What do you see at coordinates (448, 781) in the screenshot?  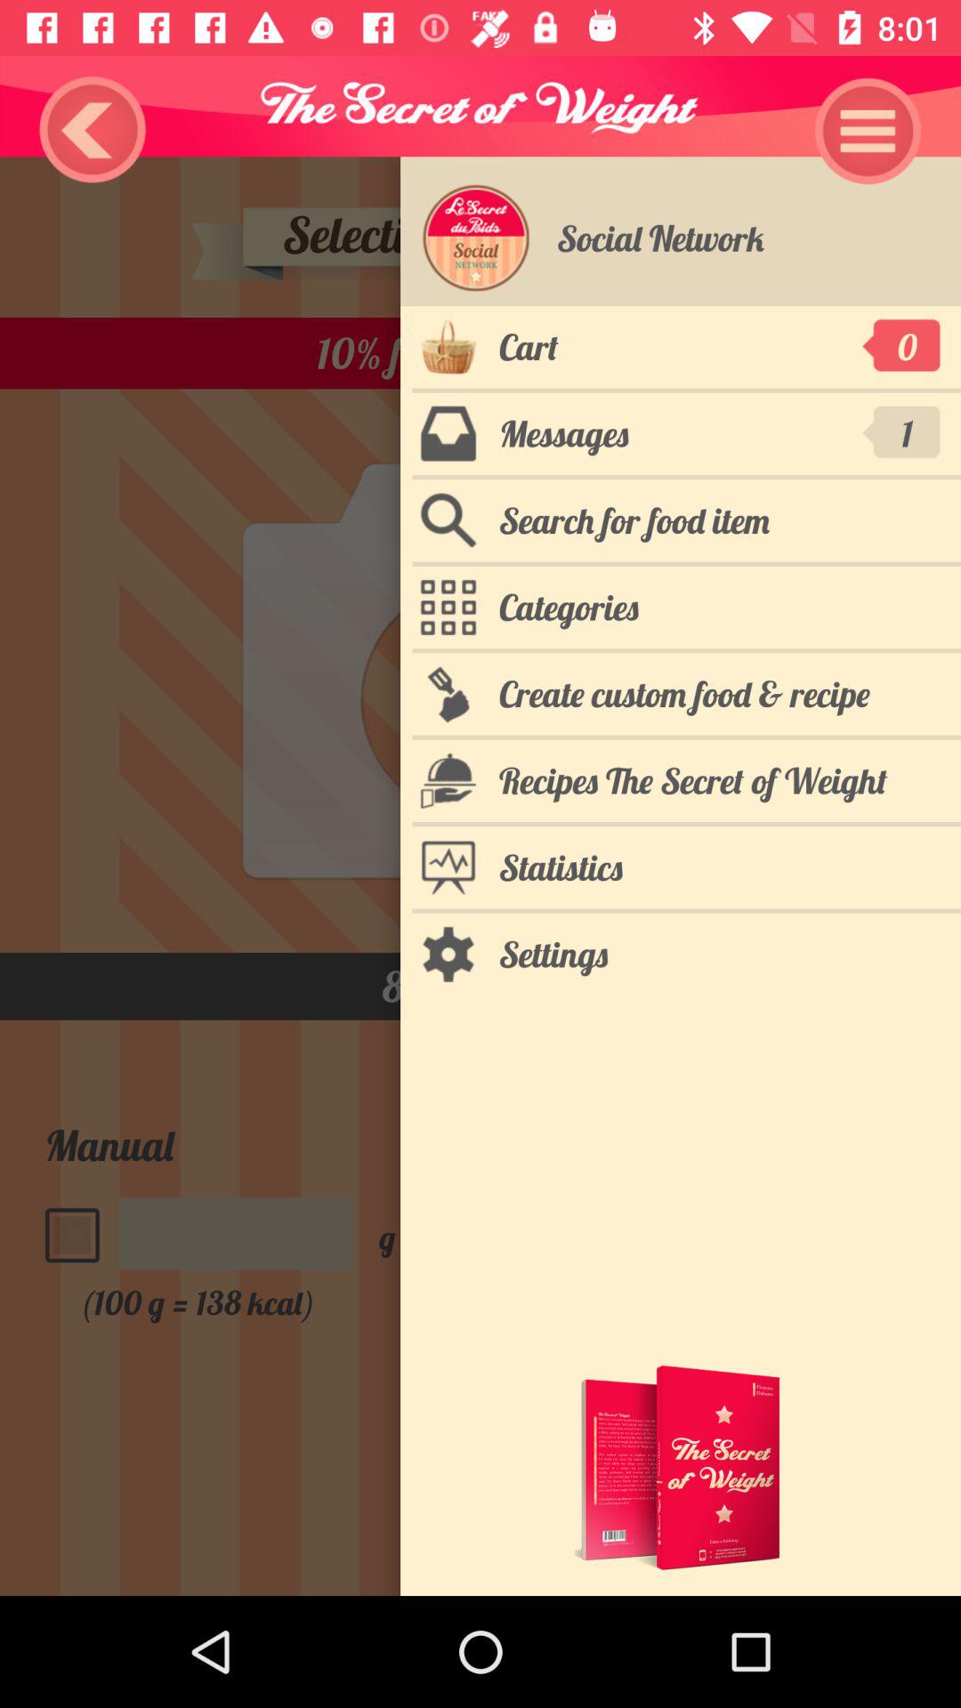 I see `click on the icon for recipes the secret of weight` at bounding box center [448, 781].